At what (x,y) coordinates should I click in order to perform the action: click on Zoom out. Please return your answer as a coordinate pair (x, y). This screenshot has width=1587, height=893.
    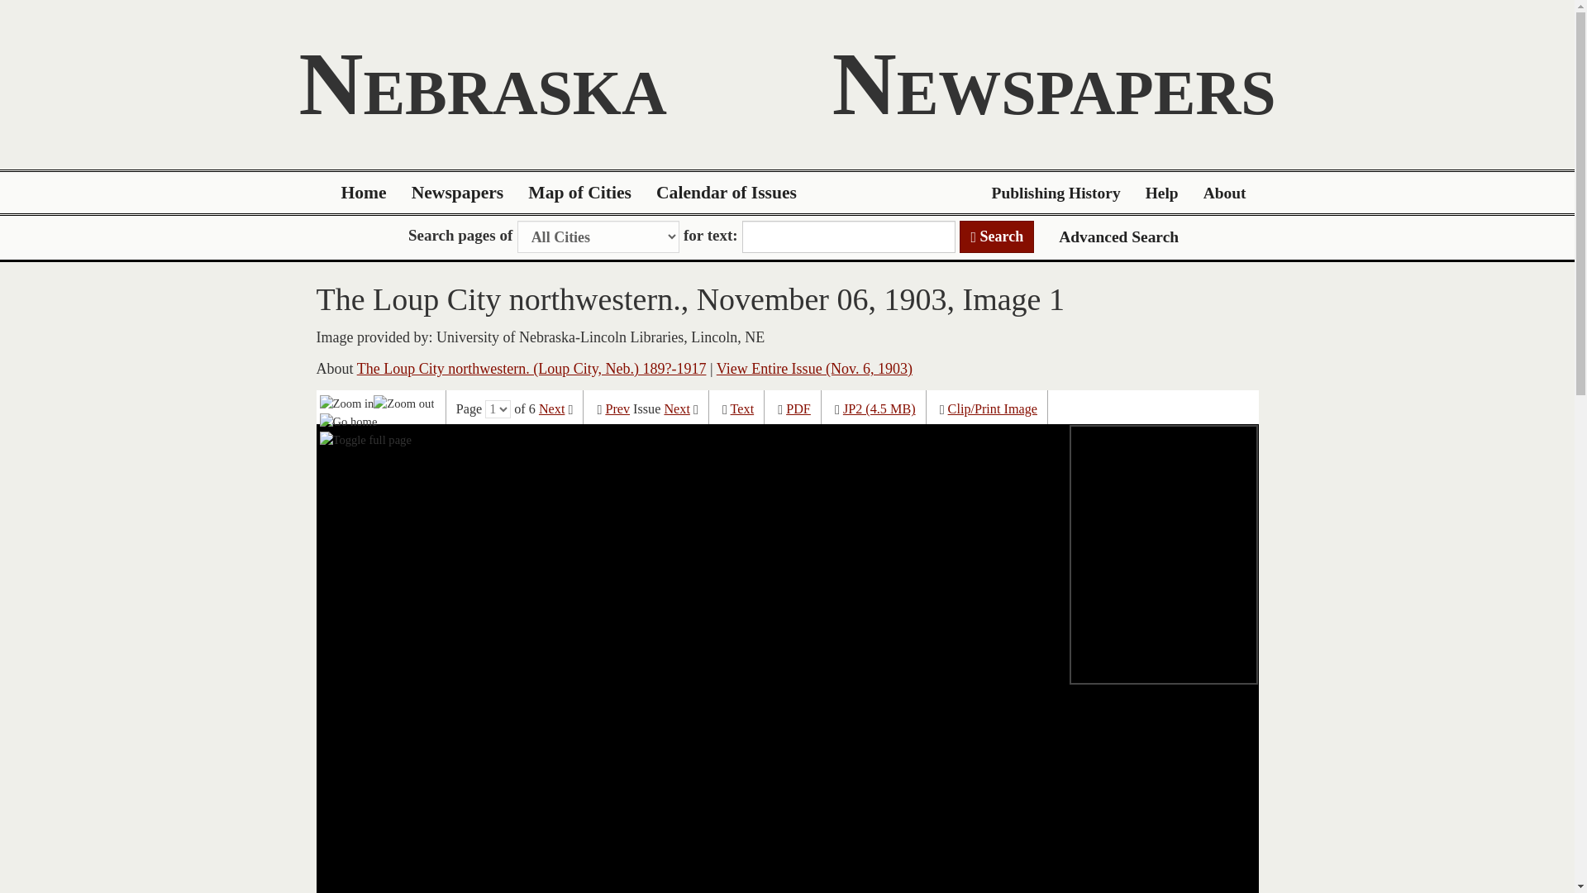
    Looking at the image, I should click on (403, 402).